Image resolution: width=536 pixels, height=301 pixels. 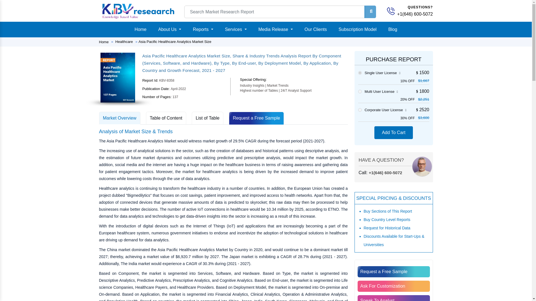 I want to click on Blog, so click(x=393, y=30).